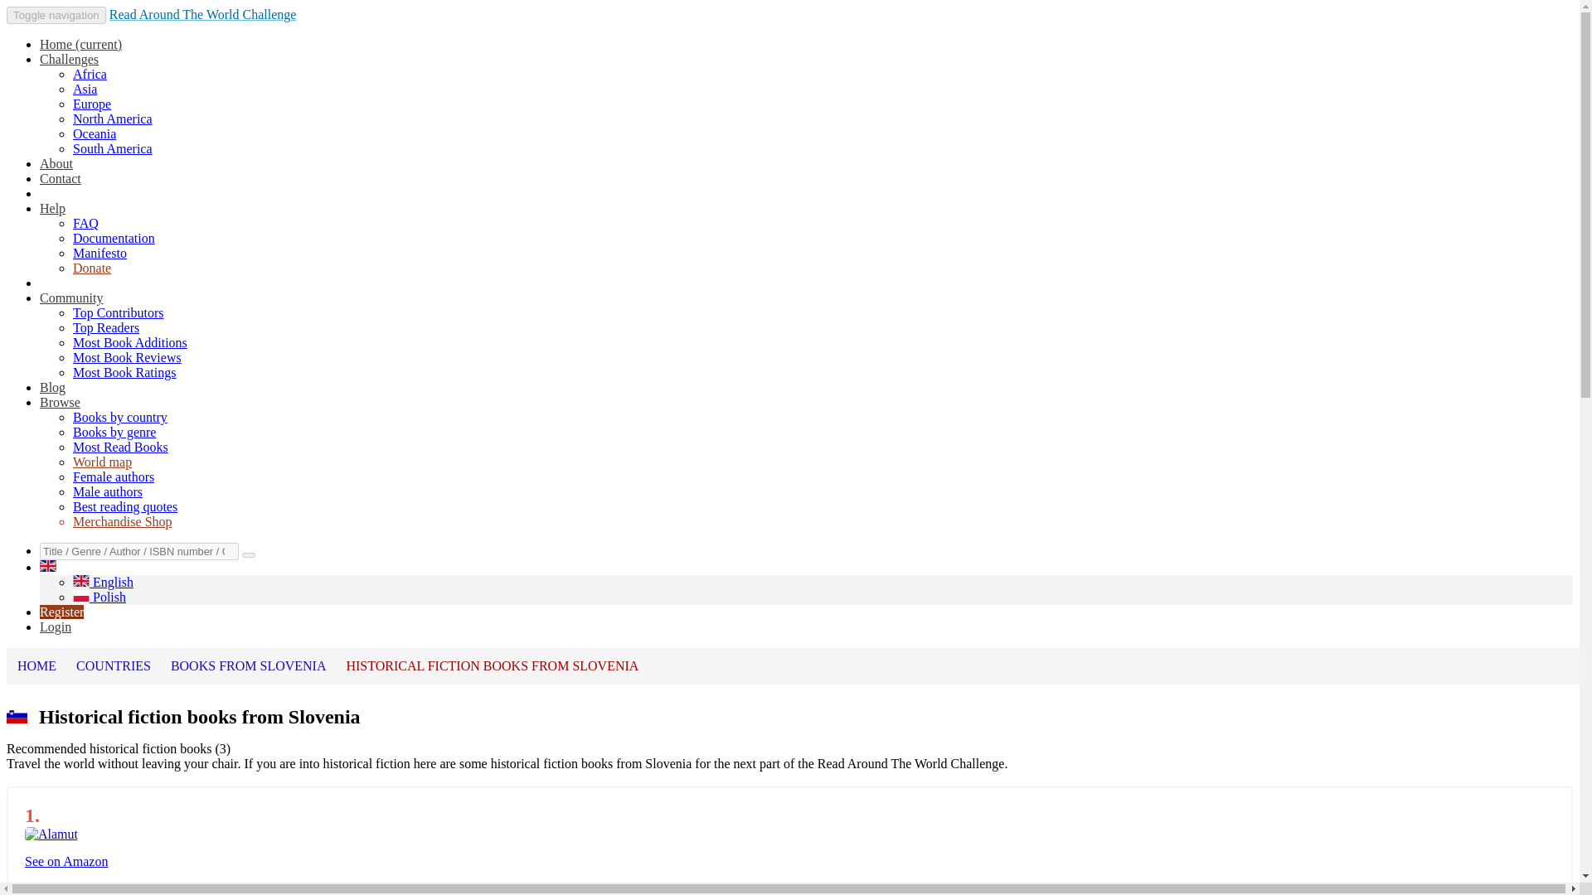  I want to click on World map, so click(103, 461).